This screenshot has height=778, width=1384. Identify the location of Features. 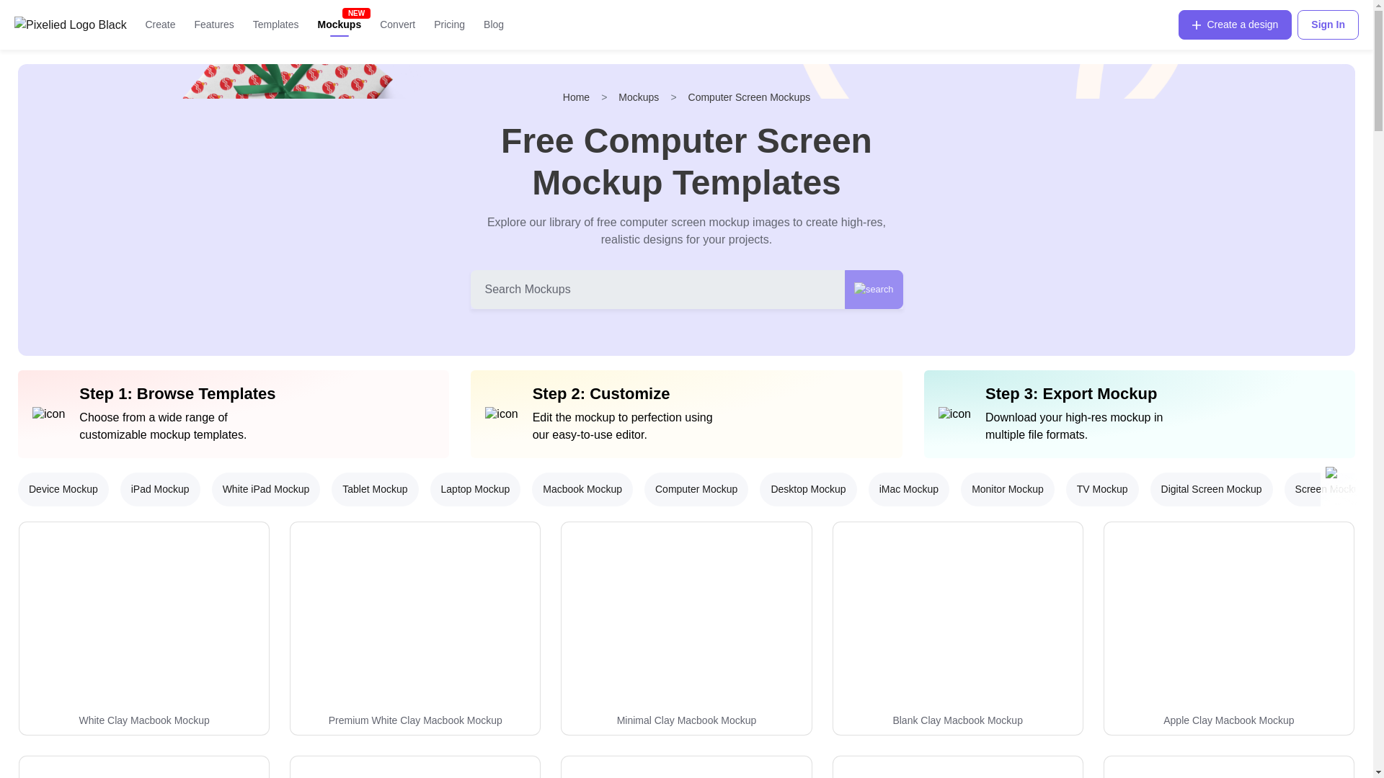
(213, 24).